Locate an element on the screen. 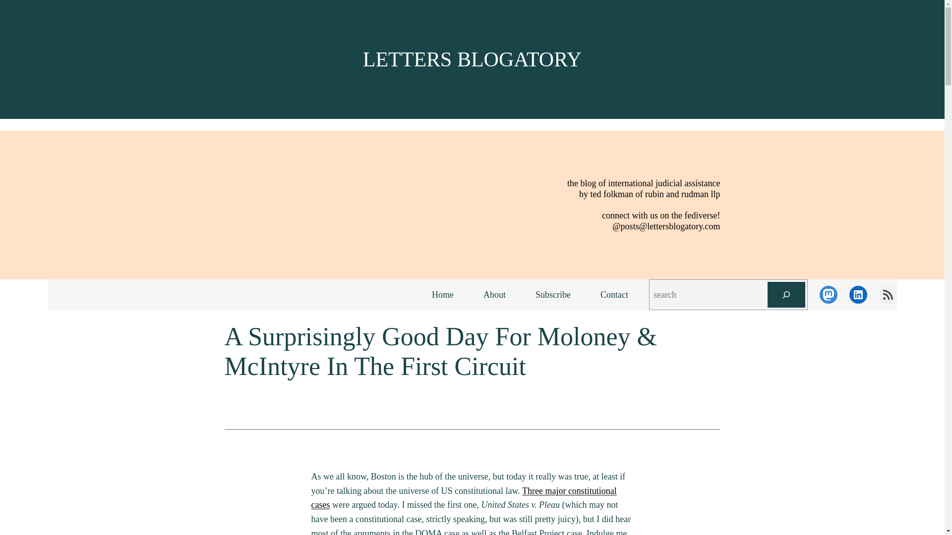 The width and height of the screenshot is (952, 535). LinkedIn is located at coordinates (858, 294).